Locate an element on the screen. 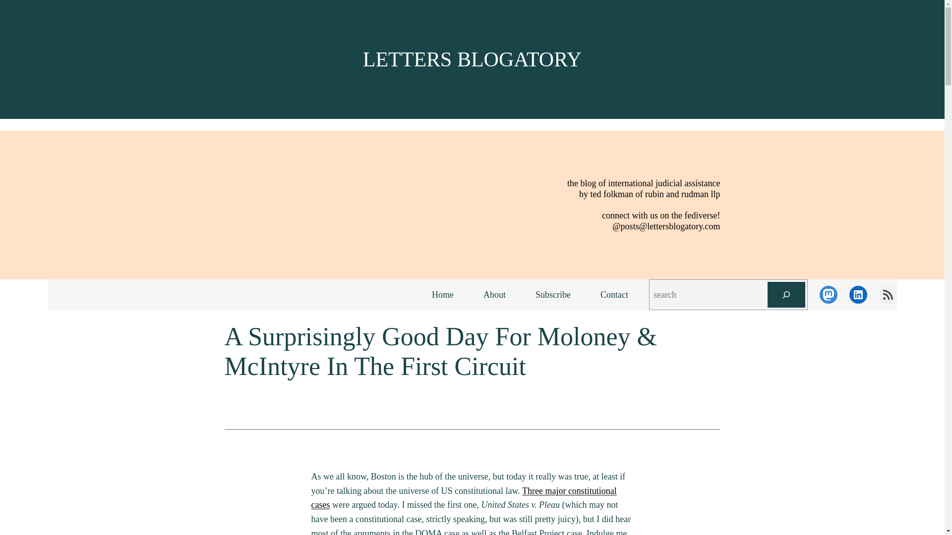 The width and height of the screenshot is (952, 535). LinkedIn is located at coordinates (858, 294).